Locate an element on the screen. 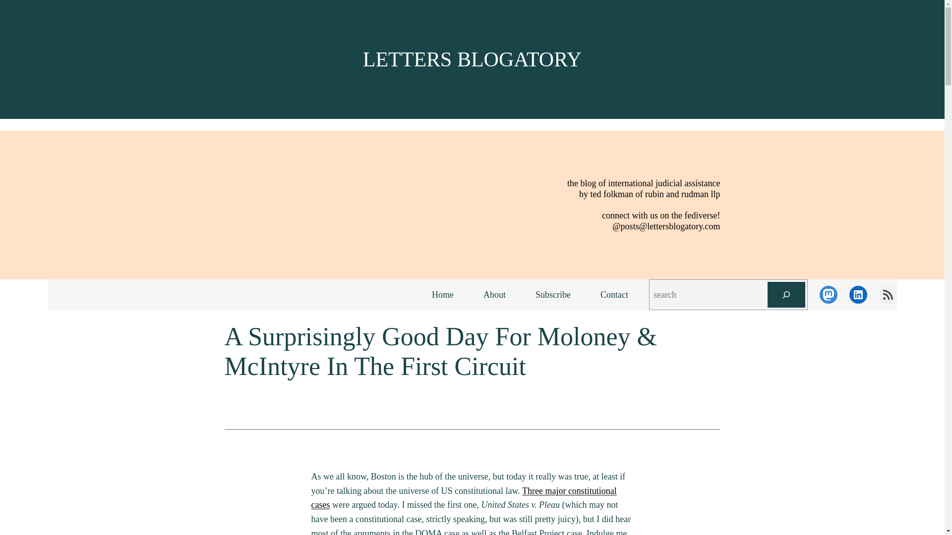 The width and height of the screenshot is (952, 535). LinkedIn is located at coordinates (858, 294).